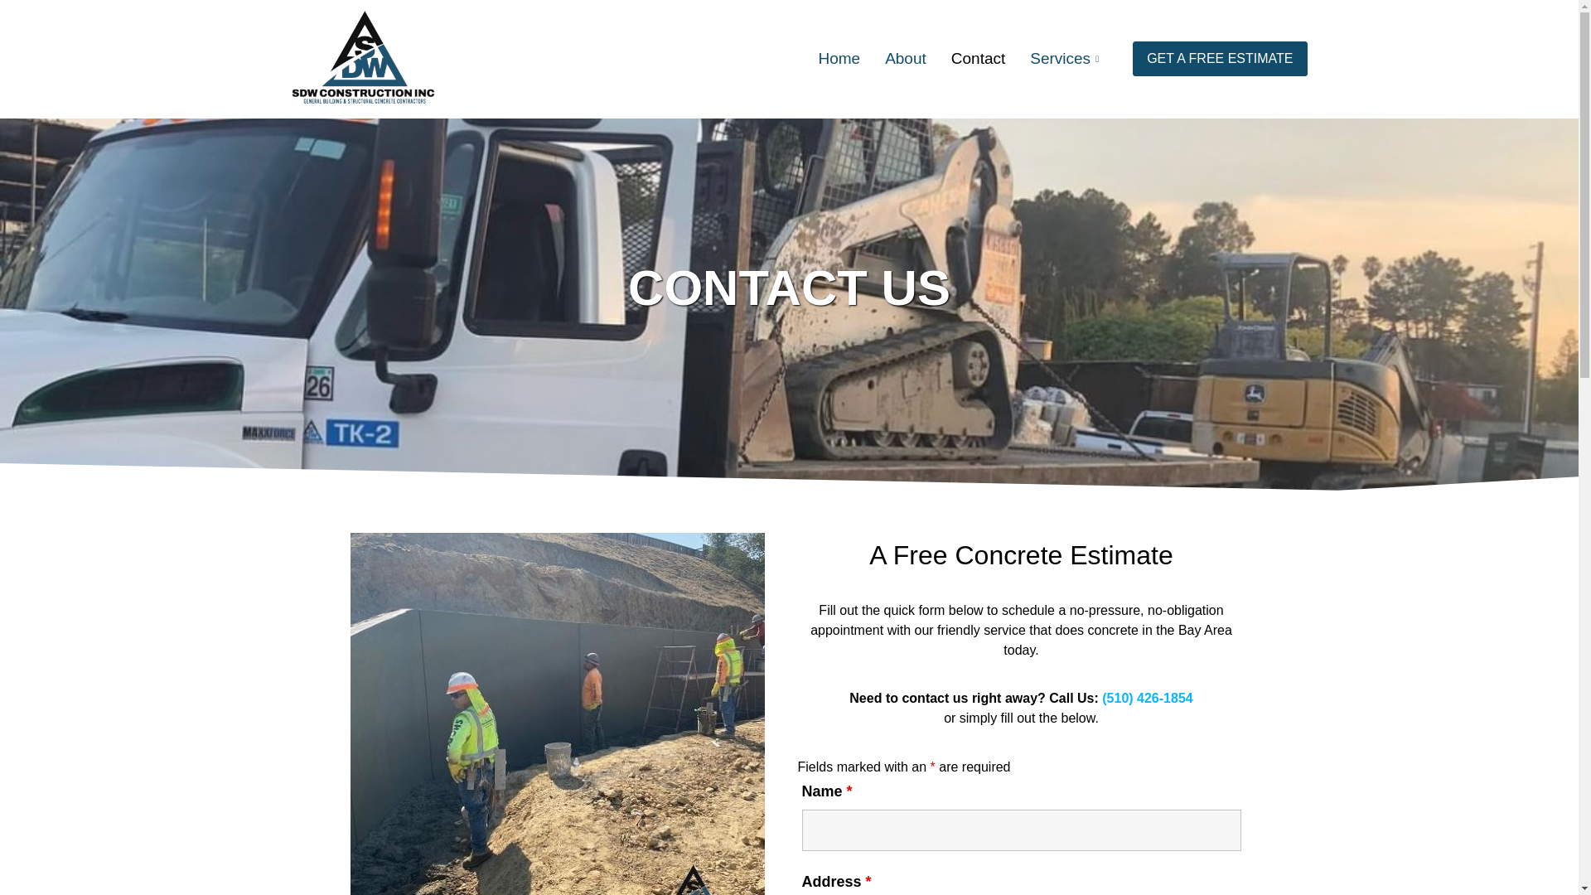 The height and width of the screenshot is (895, 1591). Describe the element at coordinates (905, 58) in the screenshot. I see `About` at that location.